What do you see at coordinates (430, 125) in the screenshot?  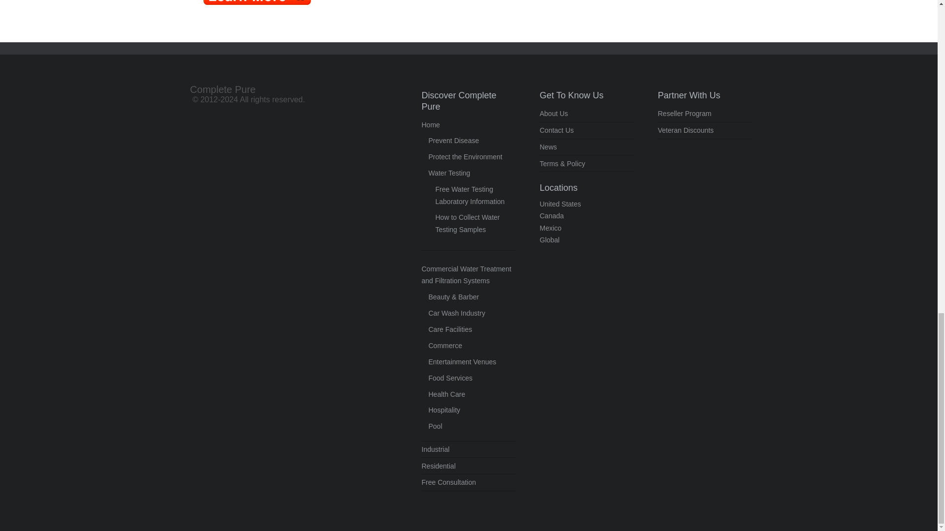 I see `Home` at bounding box center [430, 125].